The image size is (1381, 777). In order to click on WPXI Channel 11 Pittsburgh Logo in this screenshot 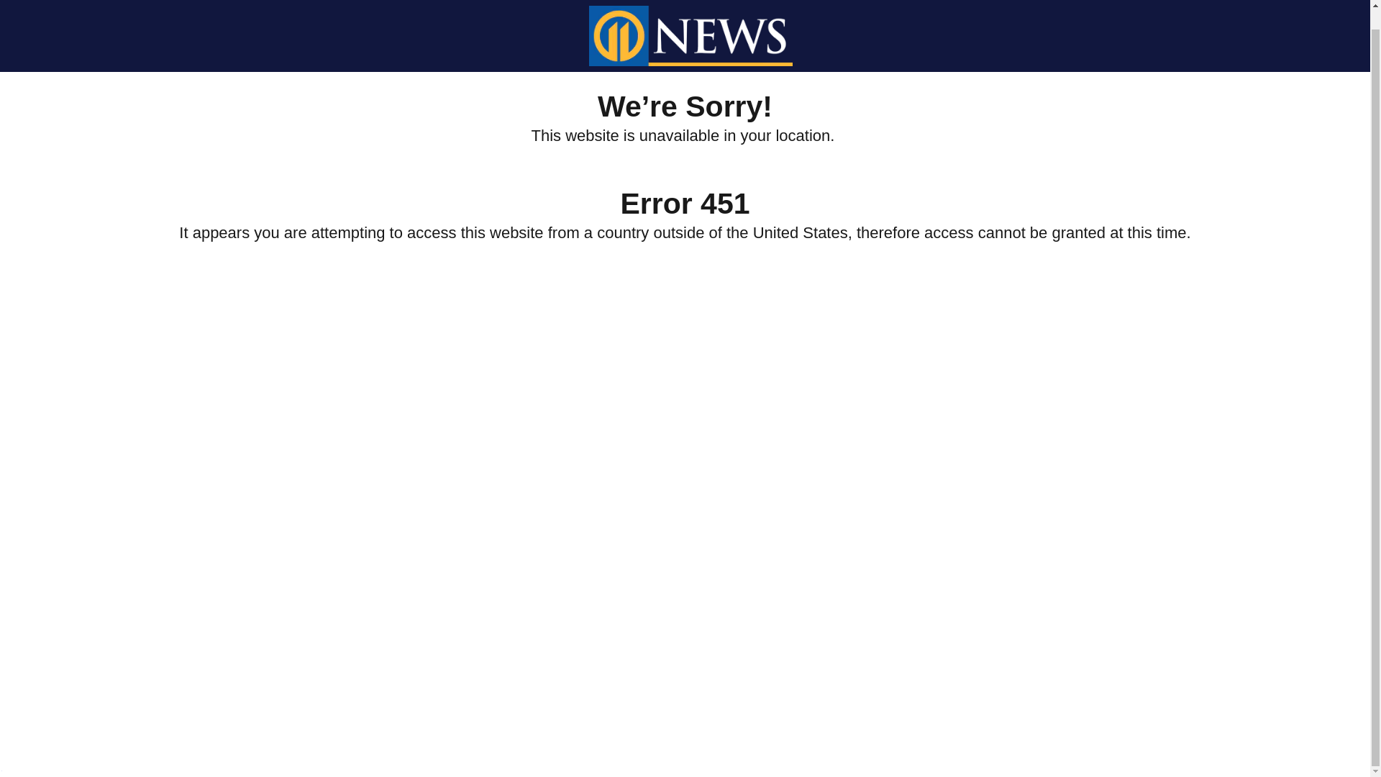, I will do `click(690, 23)`.